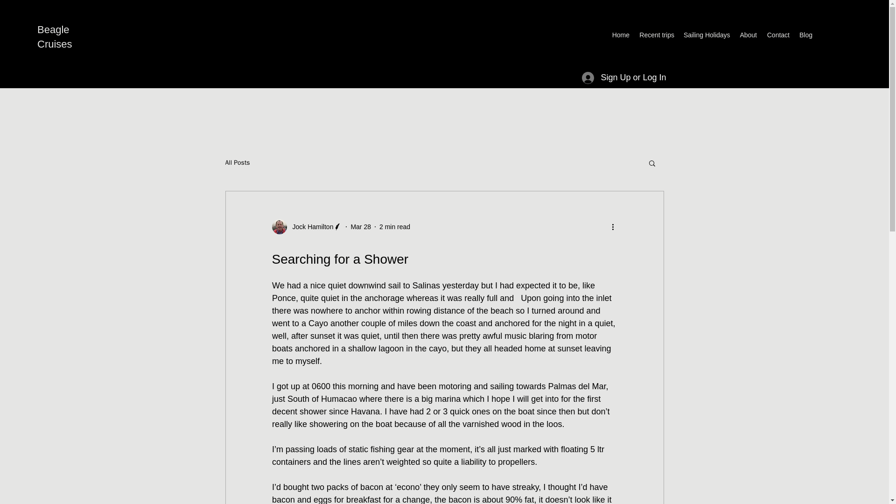  Describe the element at coordinates (748, 35) in the screenshot. I see `About` at that location.